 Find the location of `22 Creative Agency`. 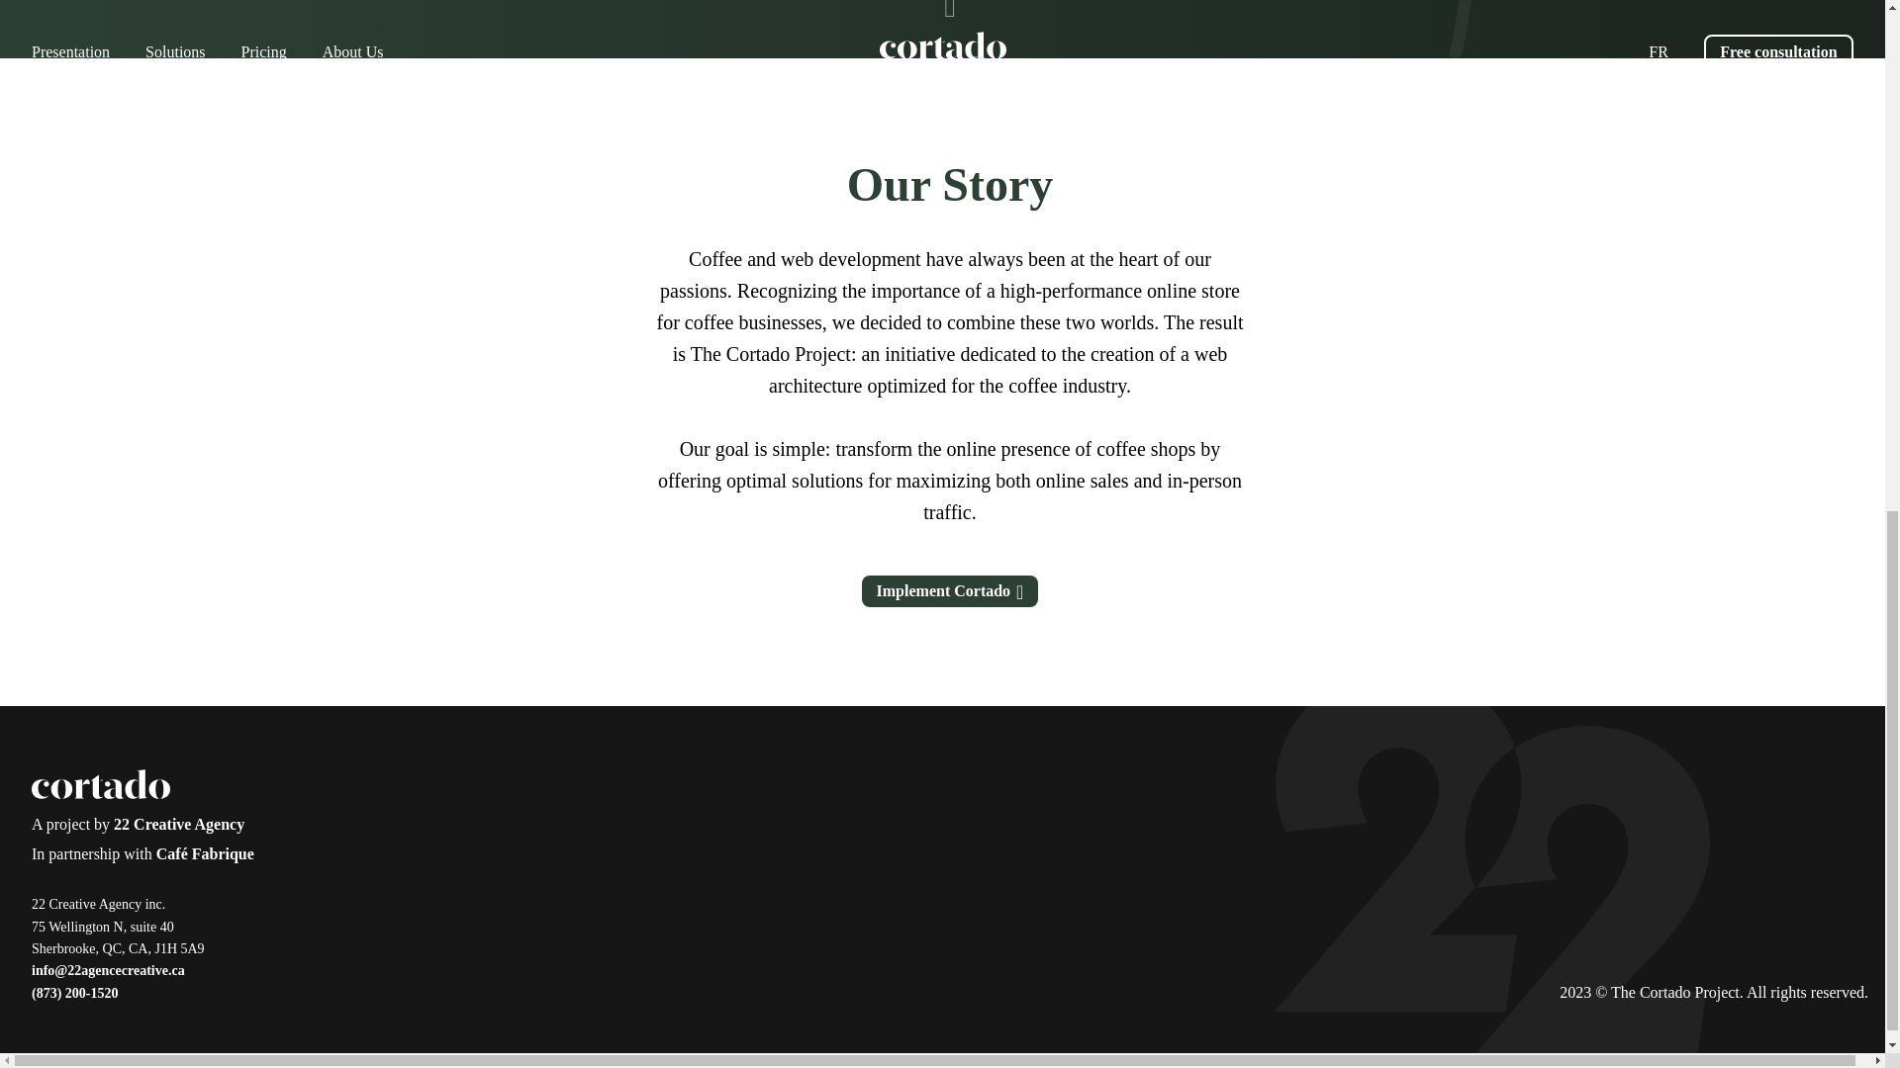

22 Creative Agency is located at coordinates (179, 825).